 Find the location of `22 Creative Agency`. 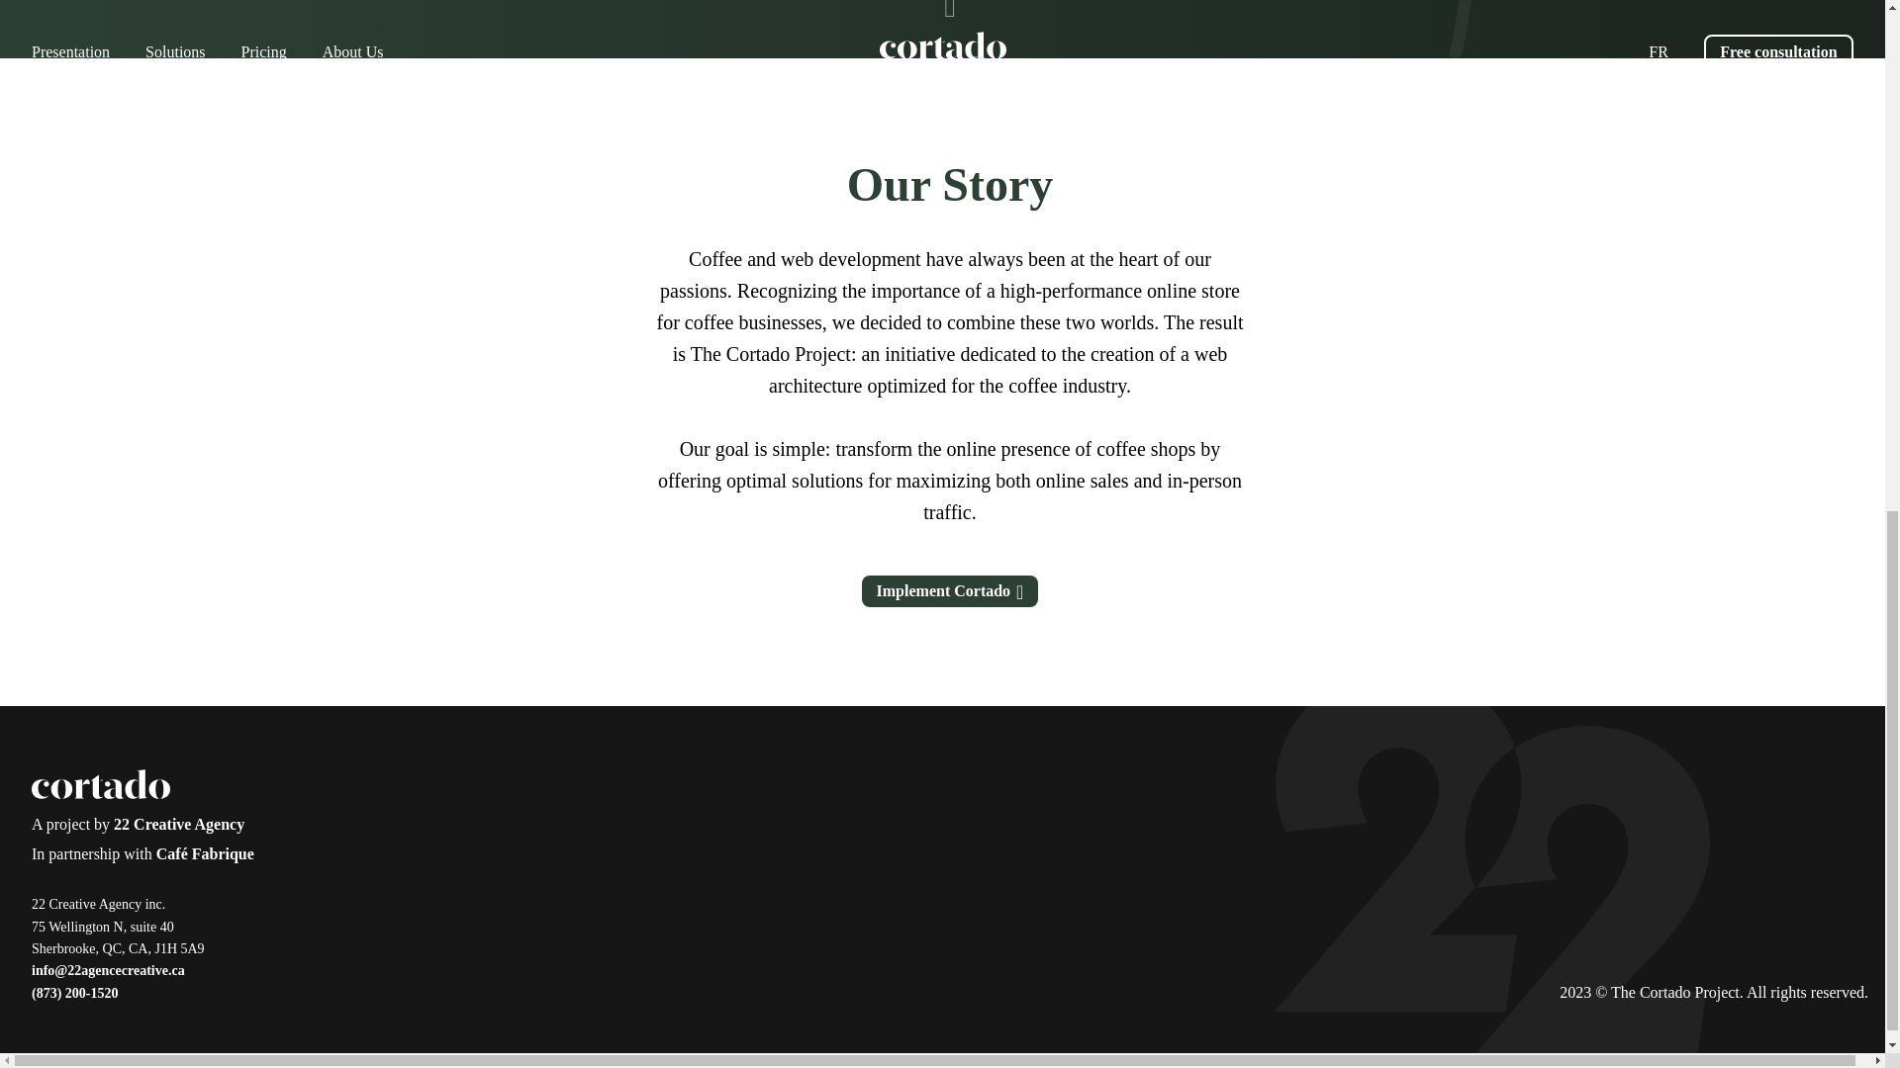

22 Creative Agency is located at coordinates (179, 825).